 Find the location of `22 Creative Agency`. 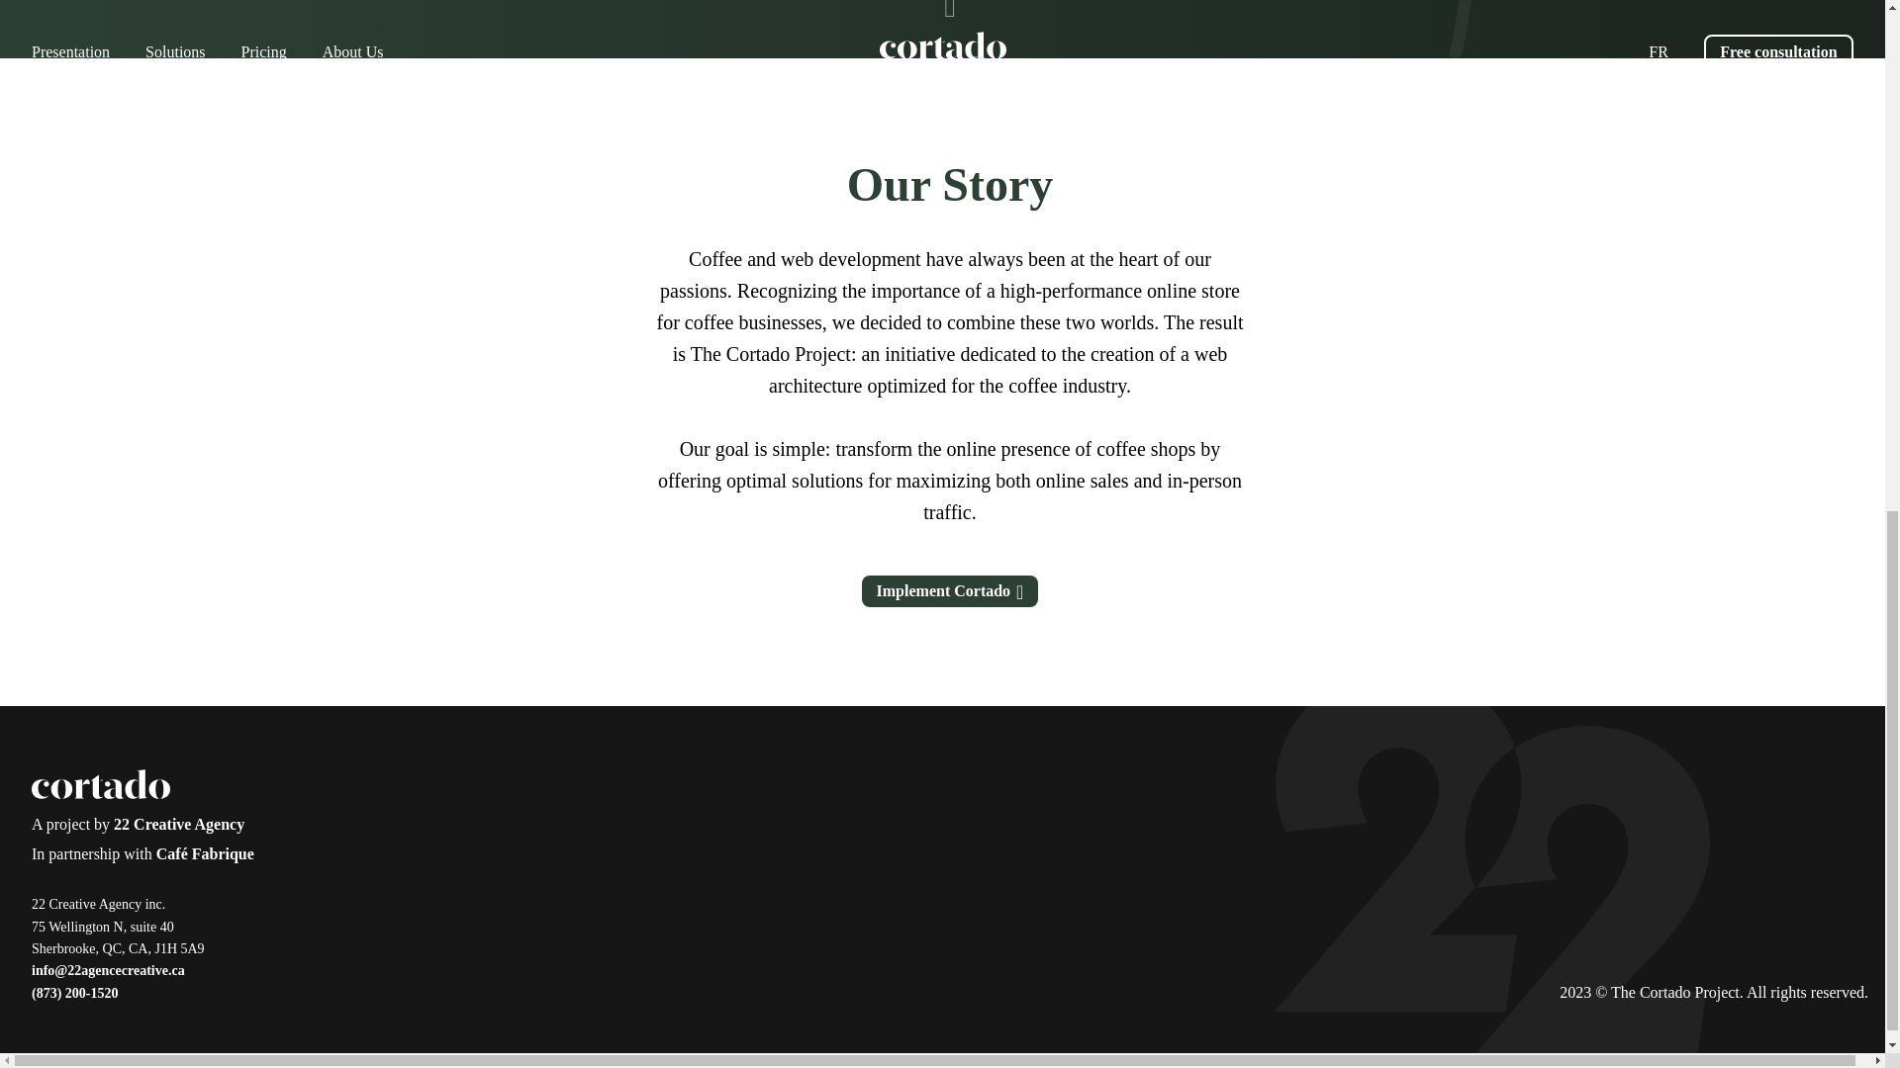

22 Creative Agency is located at coordinates (179, 825).